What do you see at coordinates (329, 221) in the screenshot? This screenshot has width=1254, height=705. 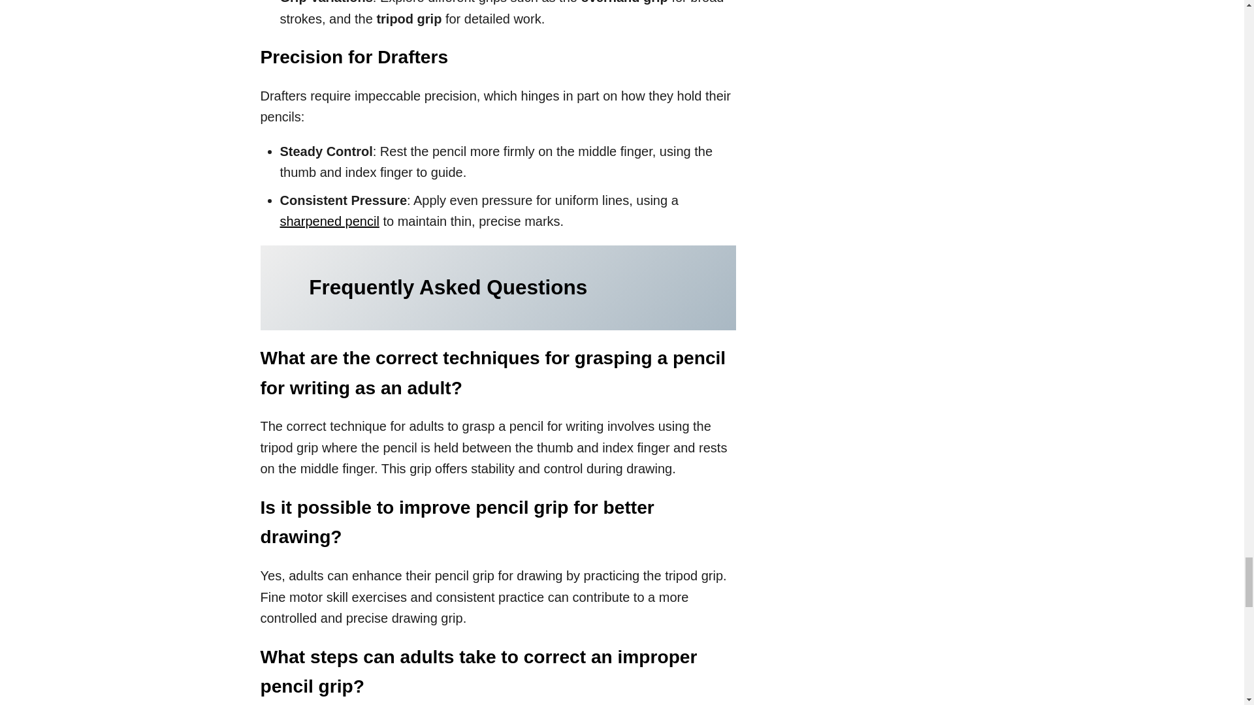 I see `sharpened pencil` at bounding box center [329, 221].